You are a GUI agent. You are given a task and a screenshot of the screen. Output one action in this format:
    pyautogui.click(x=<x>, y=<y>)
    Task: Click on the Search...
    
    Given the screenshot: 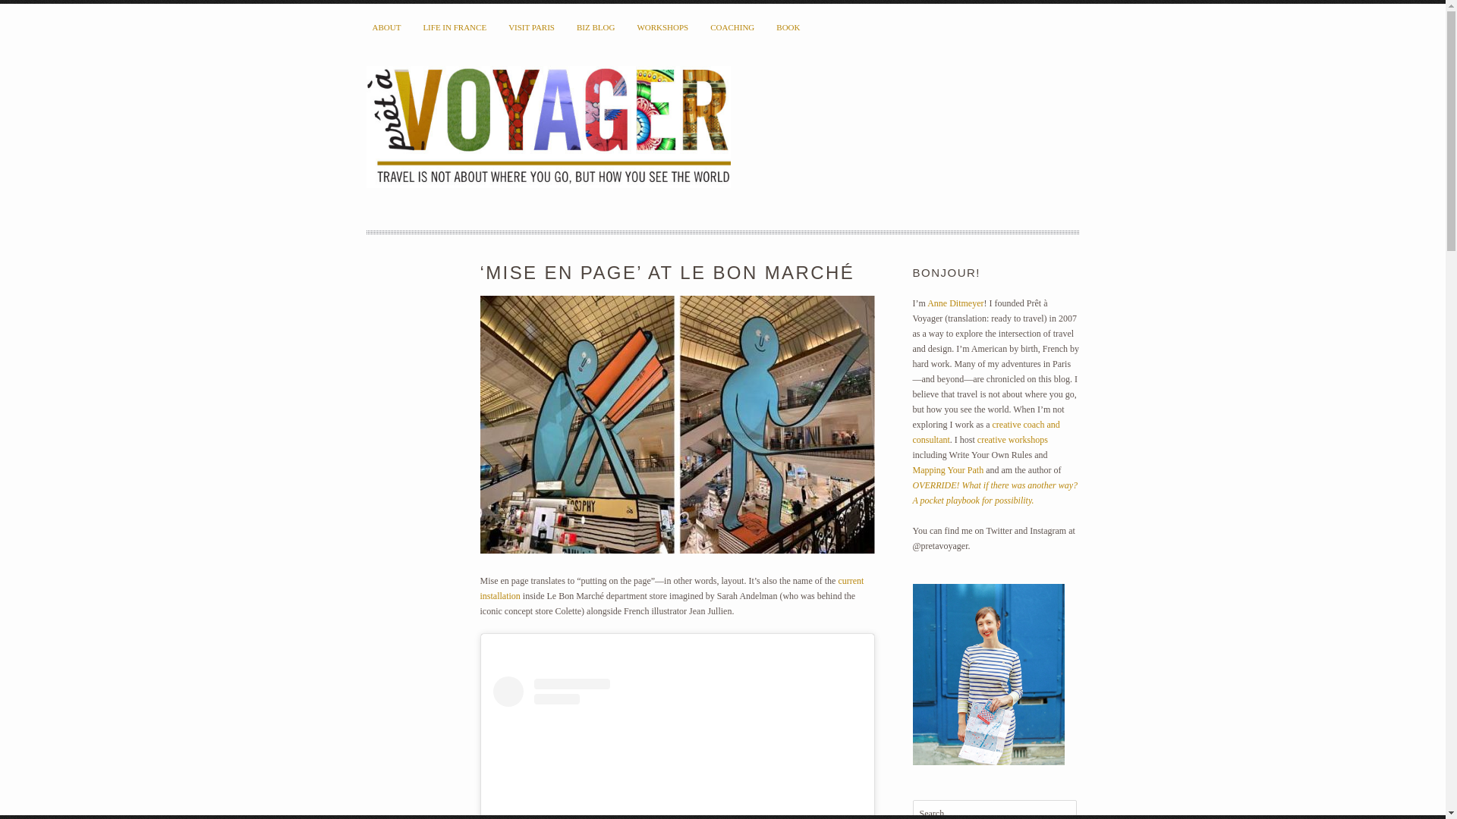 What is the action you would take?
    pyautogui.click(x=994, y=810)
    